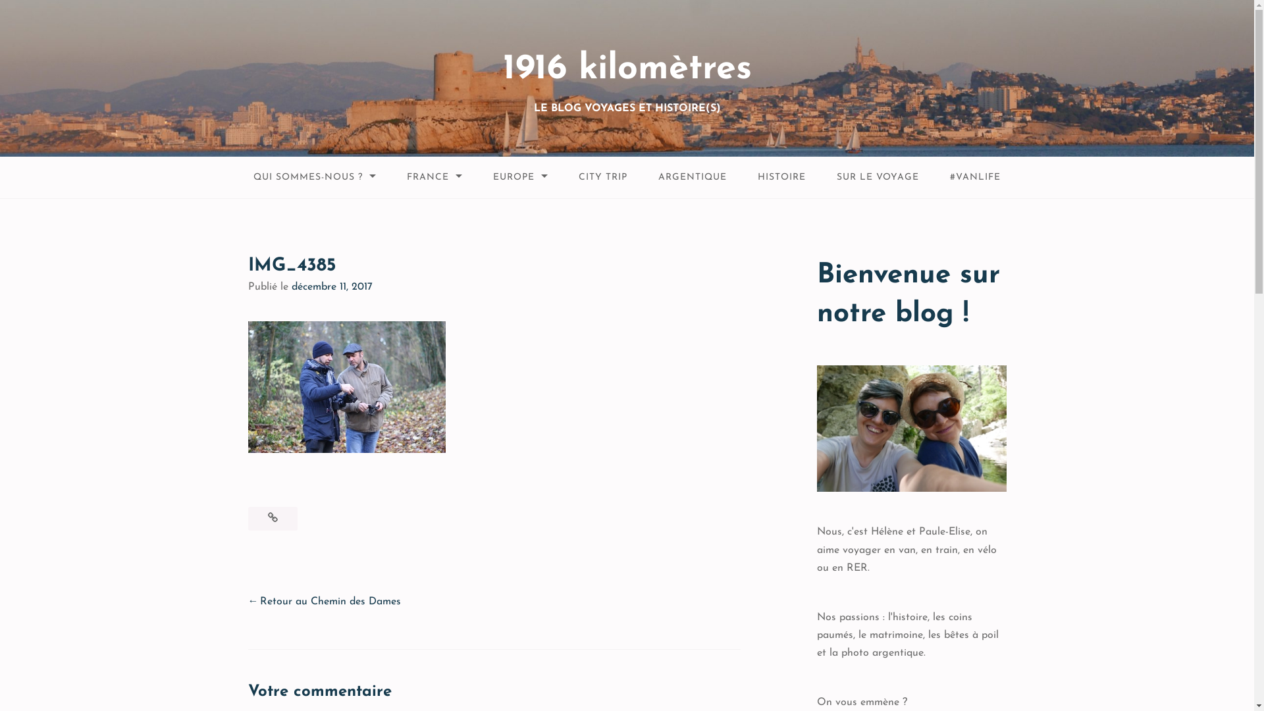 The width and height of the screenshot is (1264, 711). What do you see at coordinates (693, 178) in the screenshot?
I see `ARGENTIQUE` at bounding box center [693, 178].